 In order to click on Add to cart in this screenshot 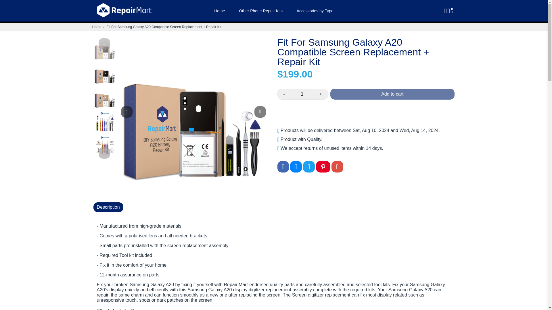, I will do `click(392, 94)`.